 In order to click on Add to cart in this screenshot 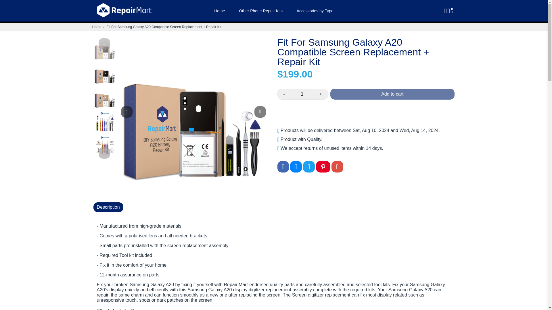, I will do `click(392, 94)`.